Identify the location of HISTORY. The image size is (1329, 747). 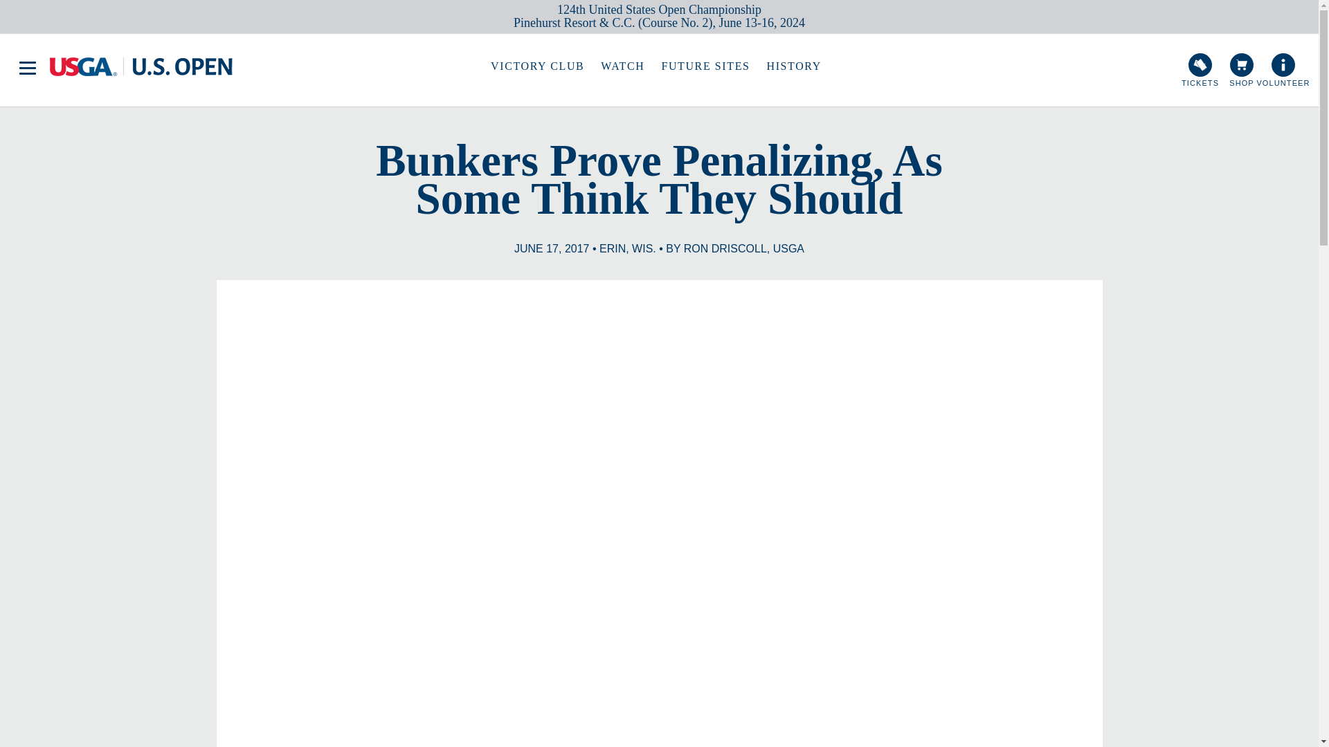
(793, 66).